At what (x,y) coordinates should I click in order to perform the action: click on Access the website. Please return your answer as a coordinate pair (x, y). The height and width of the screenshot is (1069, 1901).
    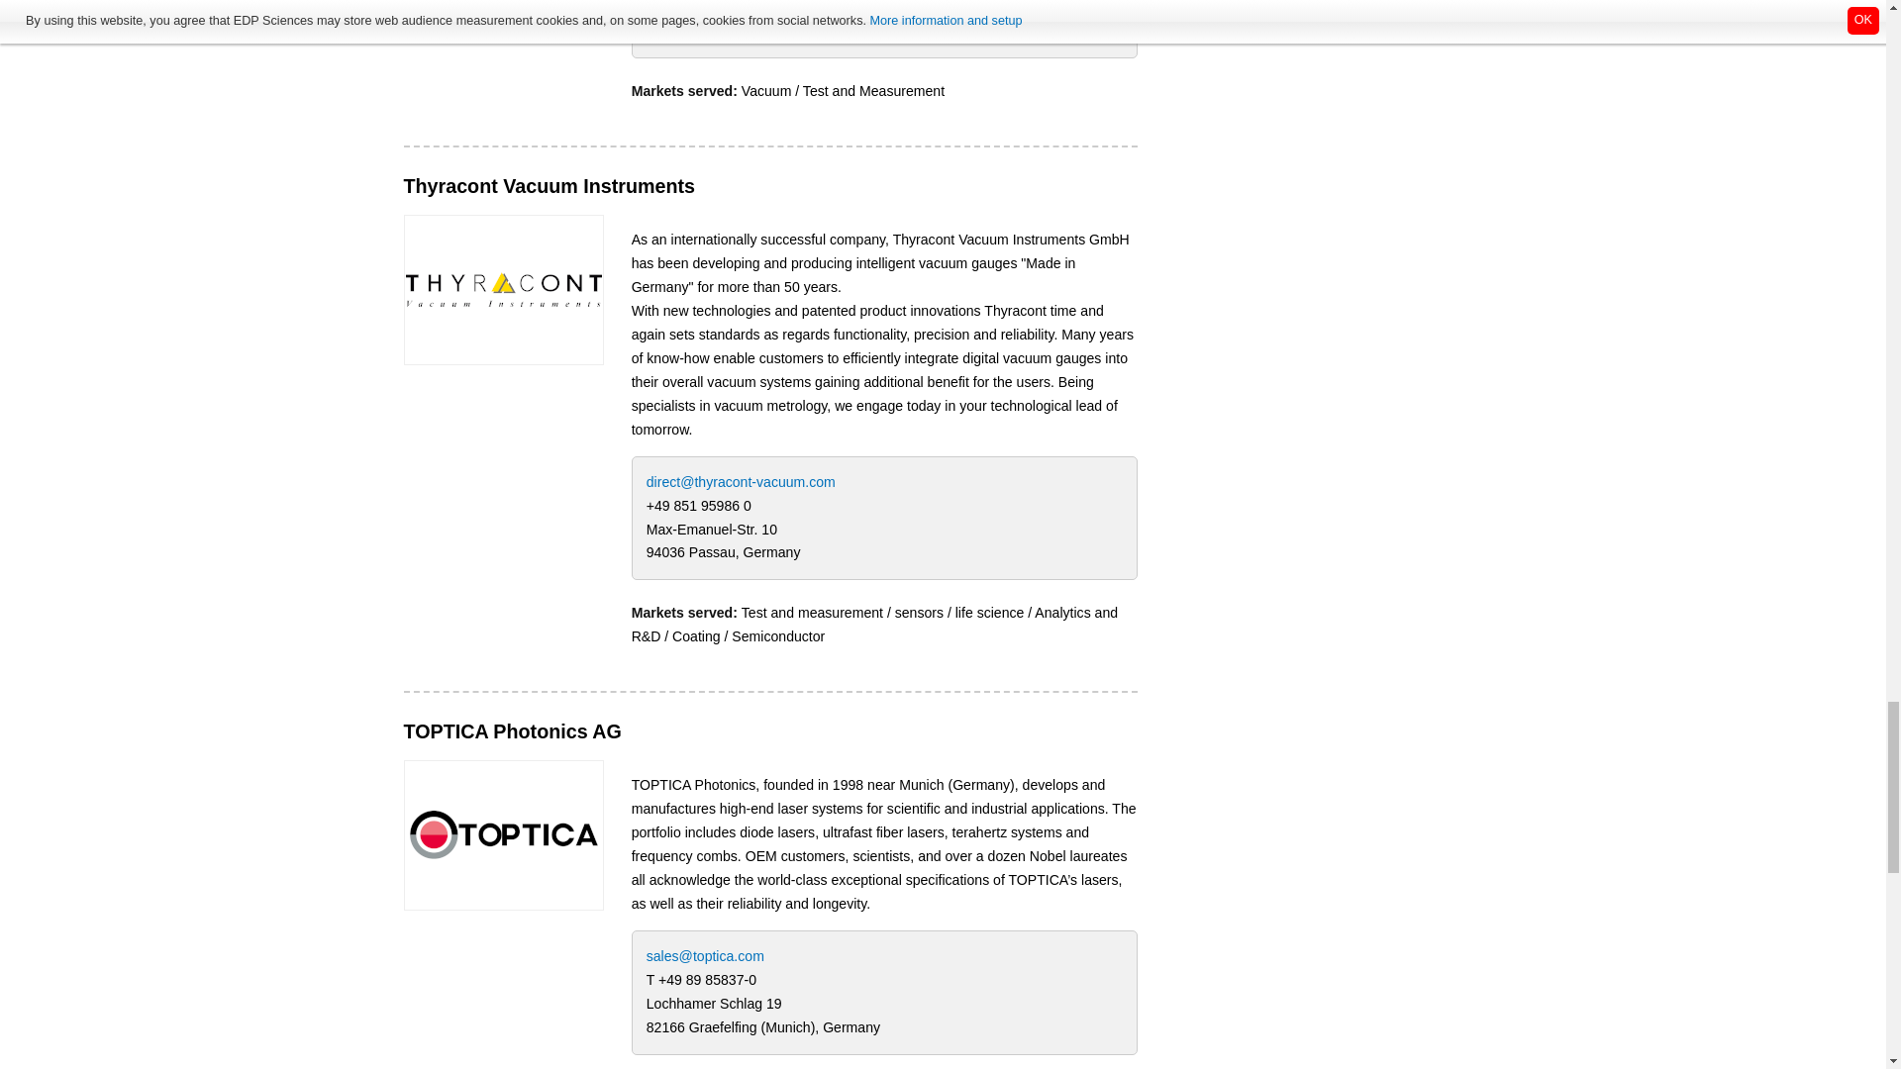
    Looking at the image, I should click on (503, 833).